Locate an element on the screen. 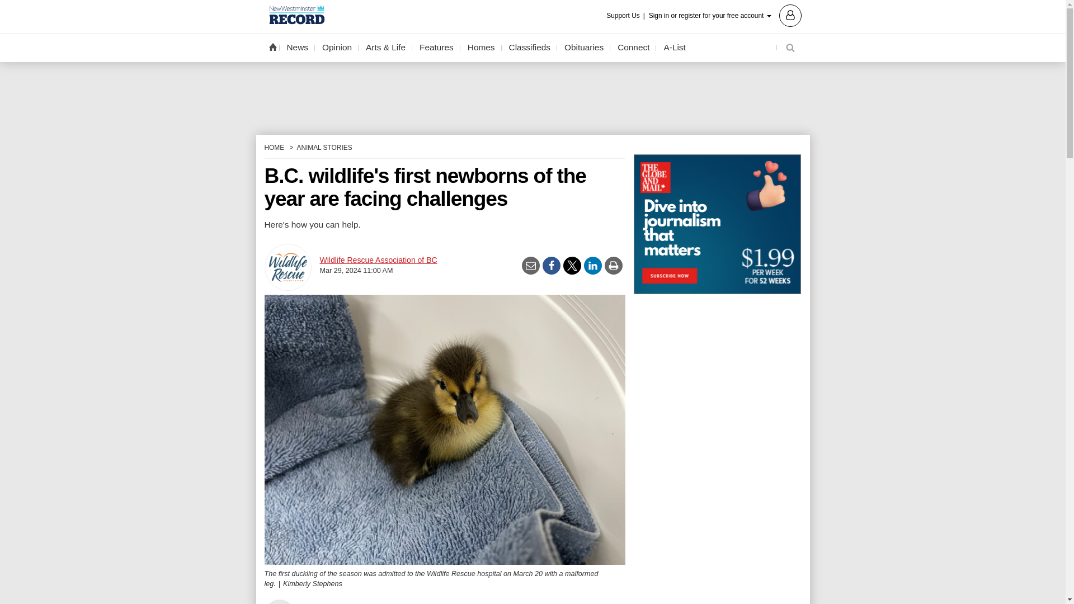 This screenshot has width=1074, height=604. News is located at coordinates (298, 48).